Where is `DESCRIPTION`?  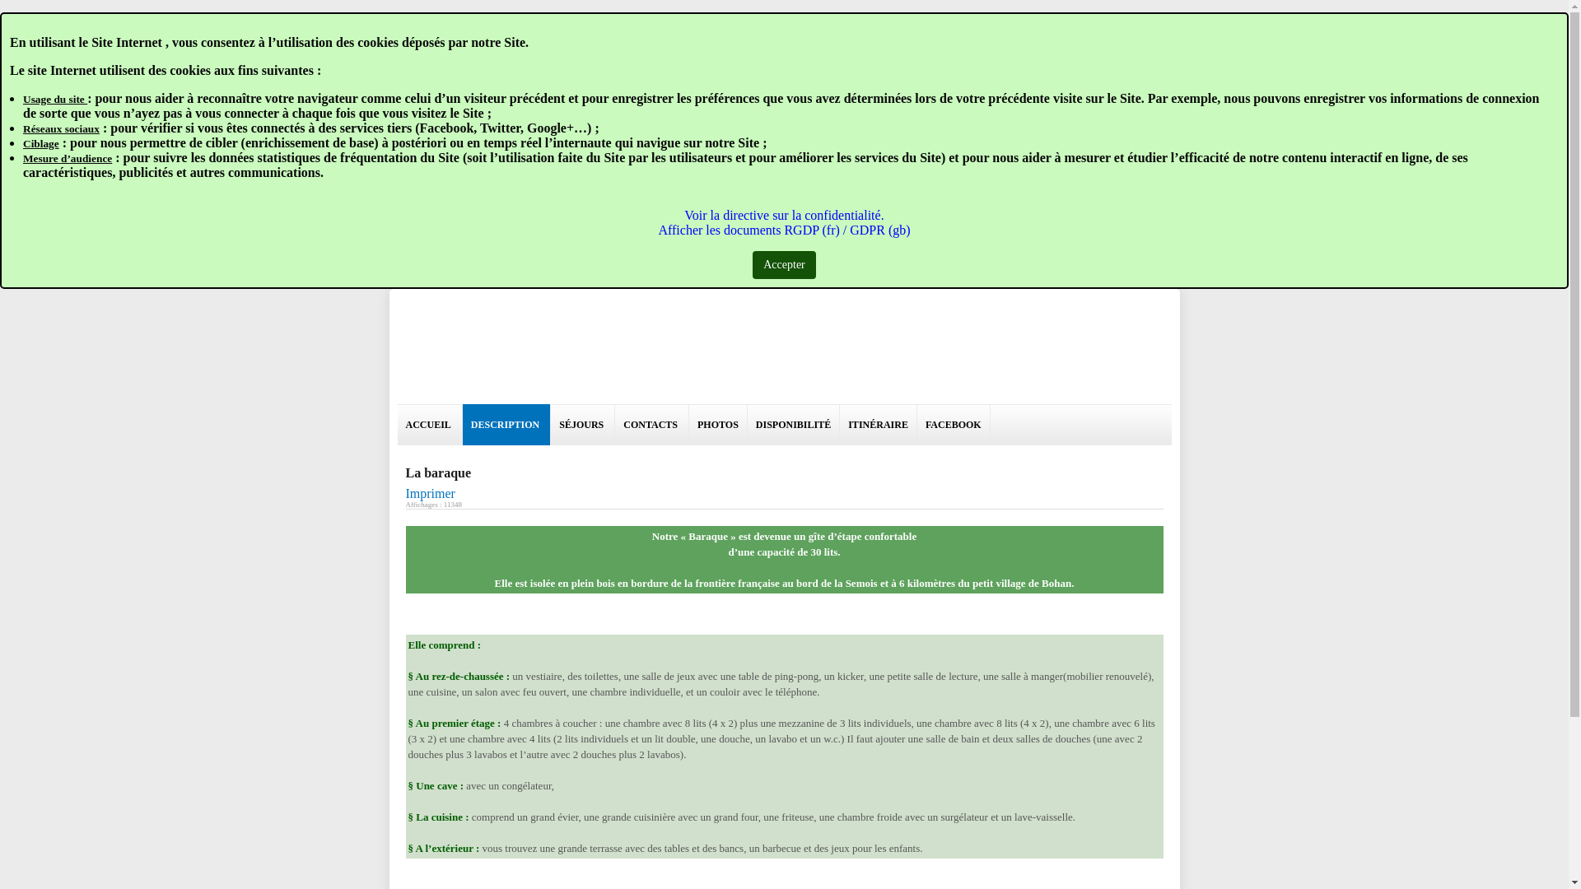 DESCRIPTION is located at coordinates (507, 425).